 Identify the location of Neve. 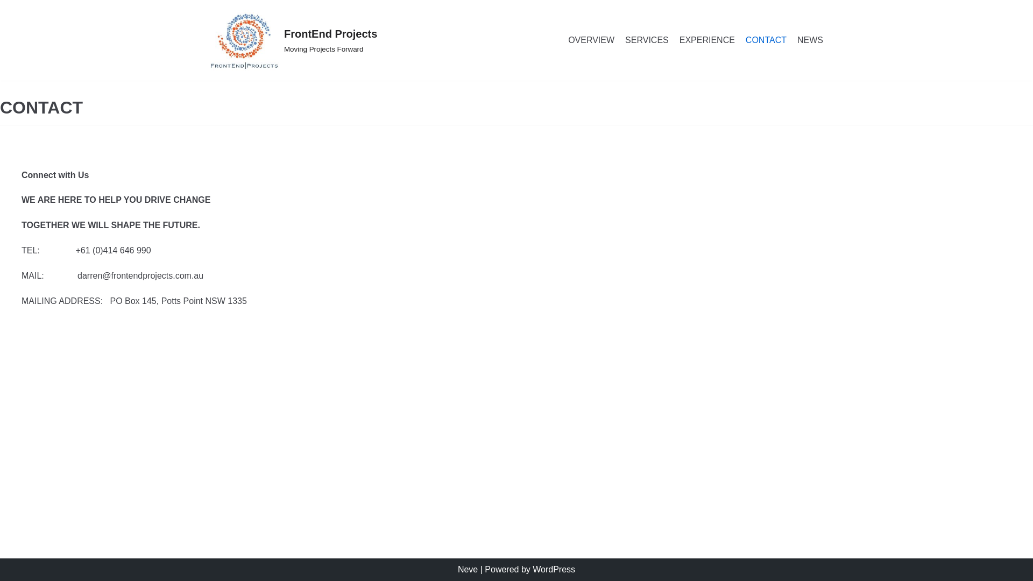
(468, 569).